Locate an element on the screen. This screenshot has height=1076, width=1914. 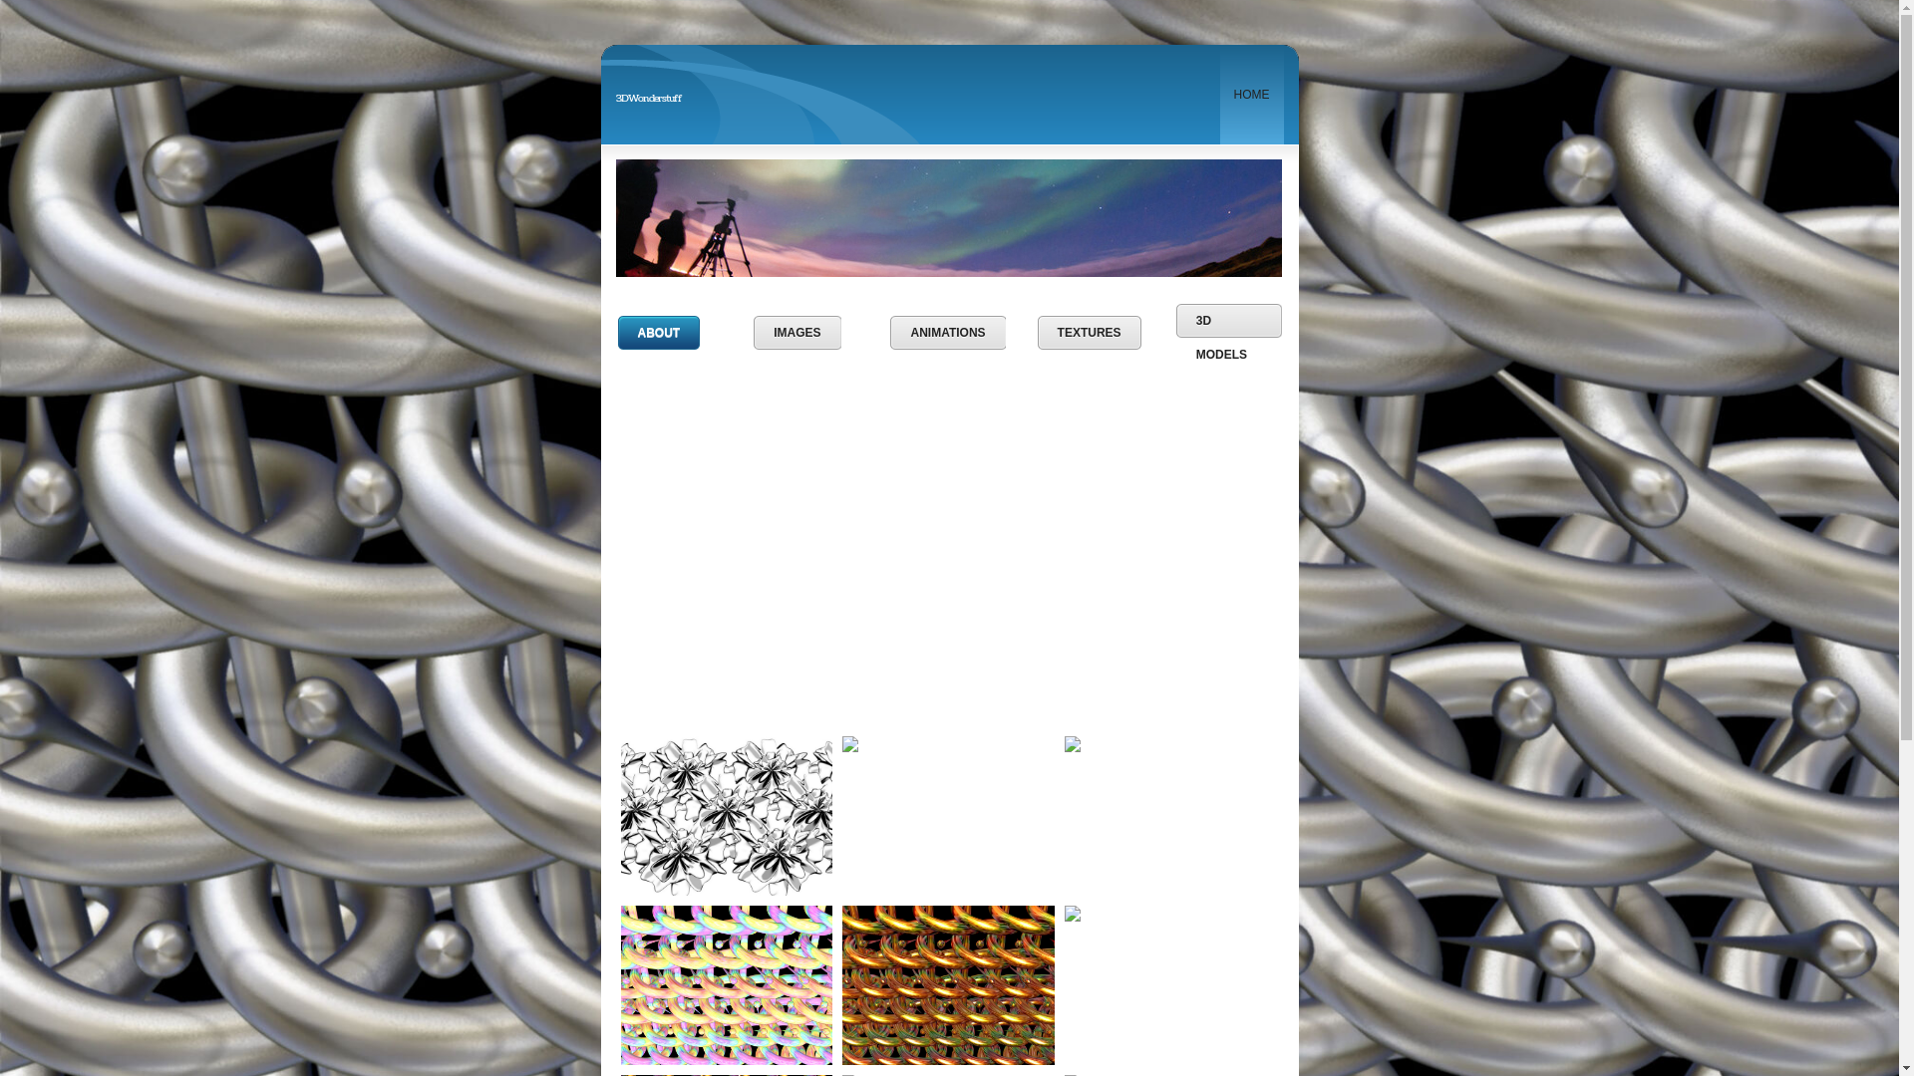
3D MODELS is located at coordinates (1229, 321).